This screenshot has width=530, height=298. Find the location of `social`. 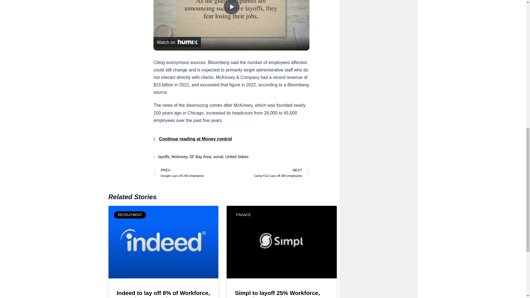

social is located at coordinates (270, 173).